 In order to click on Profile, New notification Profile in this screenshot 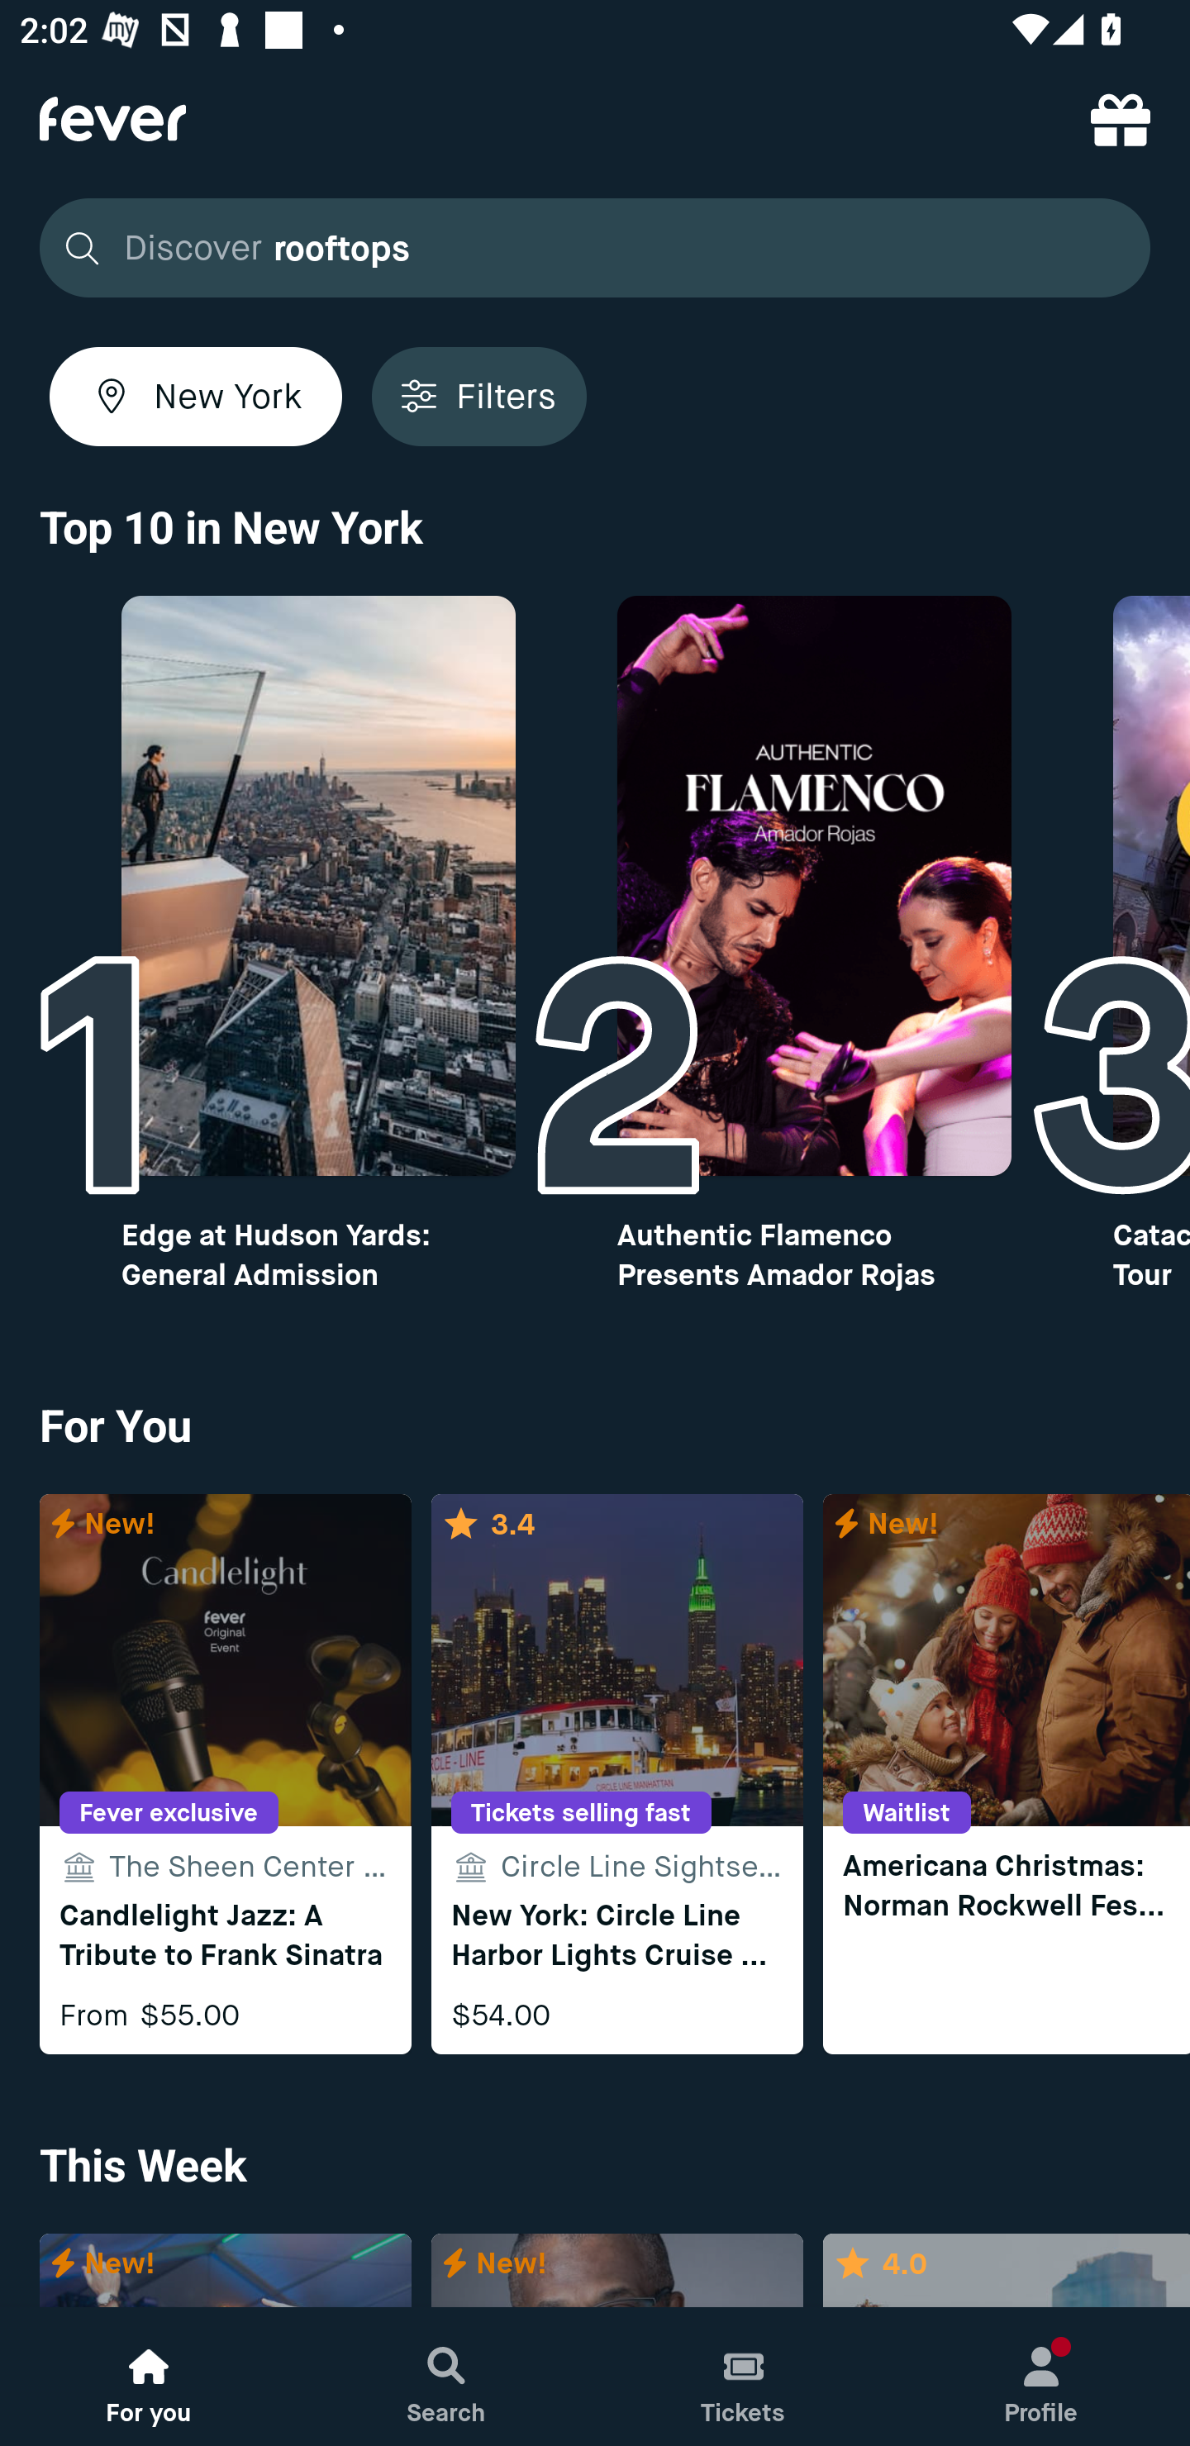, I will do `click(1041, 2377)`.